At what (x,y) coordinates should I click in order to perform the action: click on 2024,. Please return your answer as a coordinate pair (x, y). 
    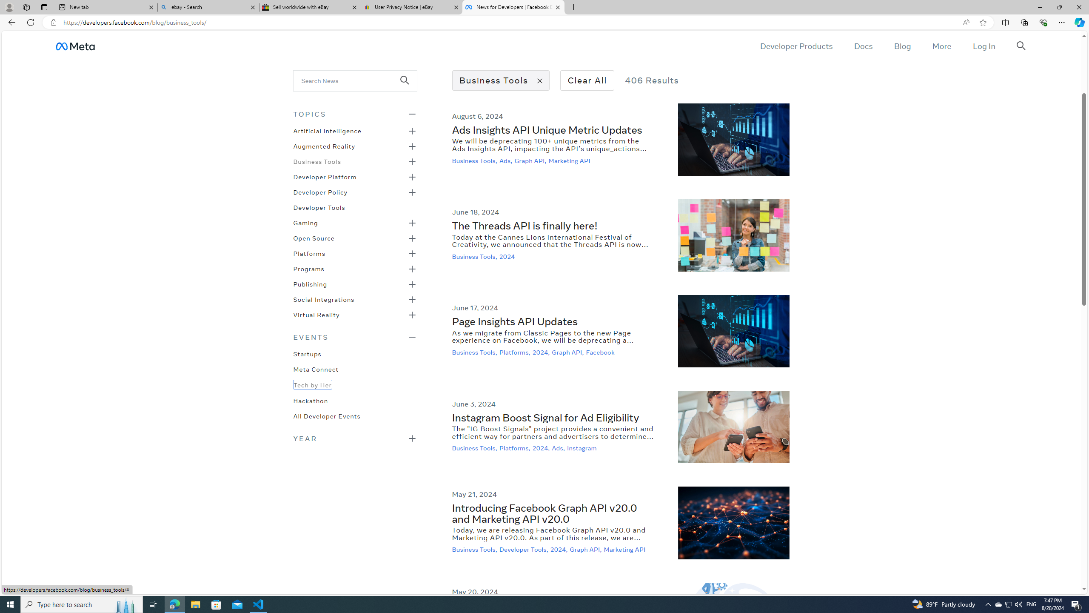
    Looking at the image, I should click on (559, 549).